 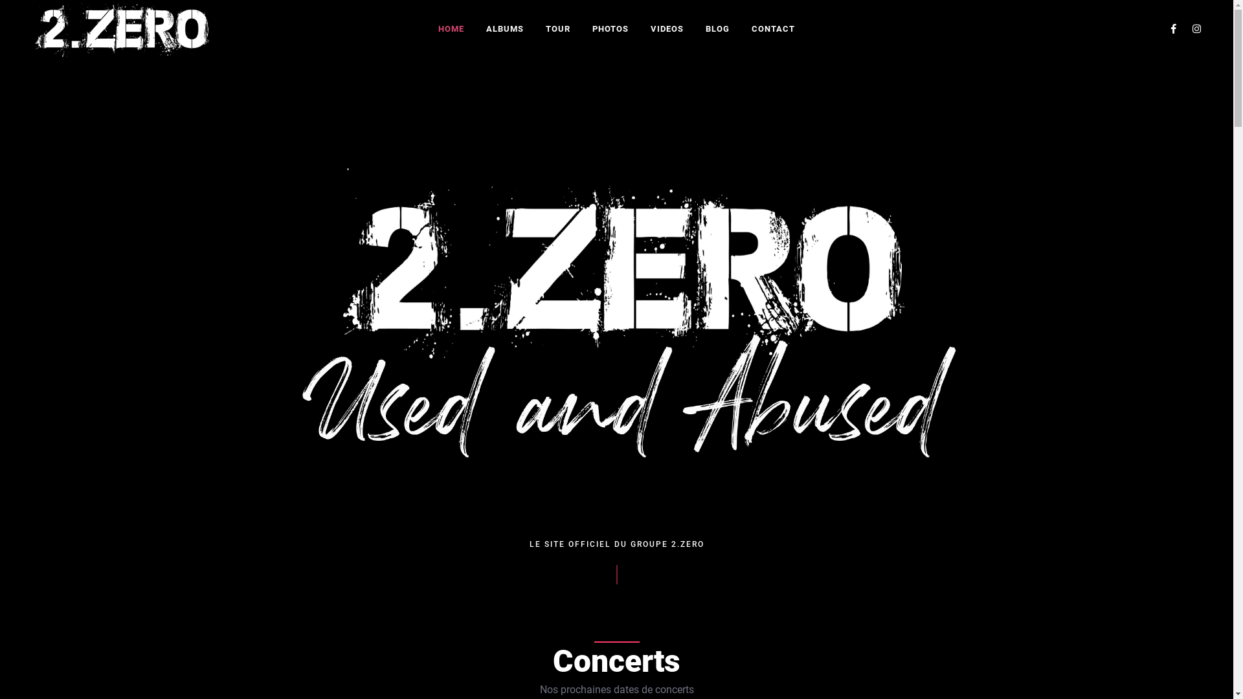 What do you see at coordinates (451, 28) in the screenshot?
I see `HOME` at bounding box center [451, 28].